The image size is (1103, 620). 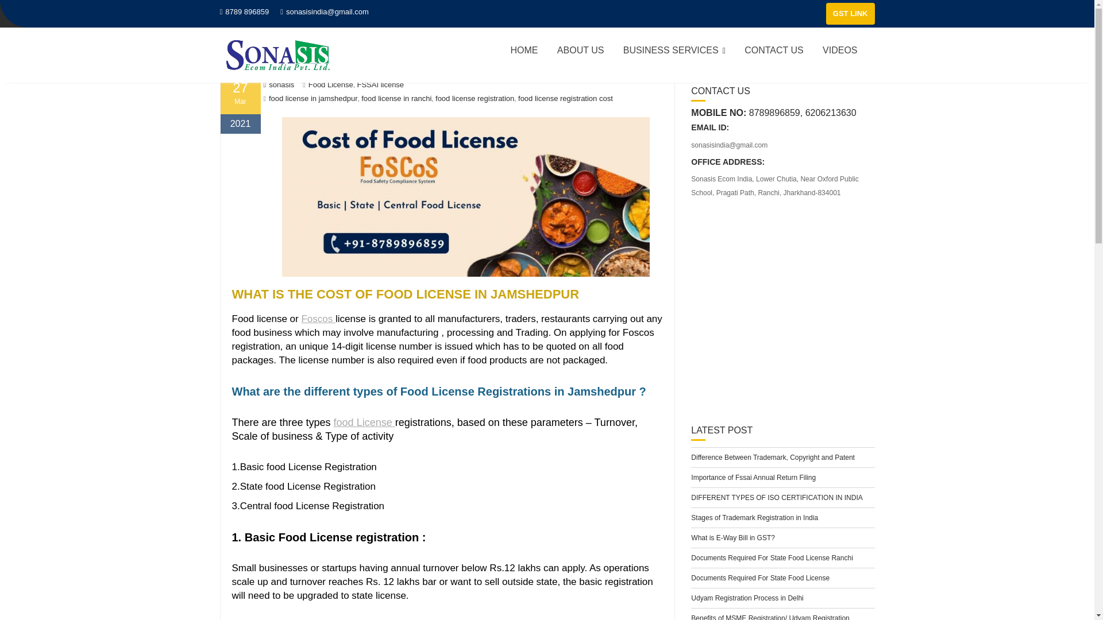 I want to click on ABOUT US, so click(x=580, y=51).